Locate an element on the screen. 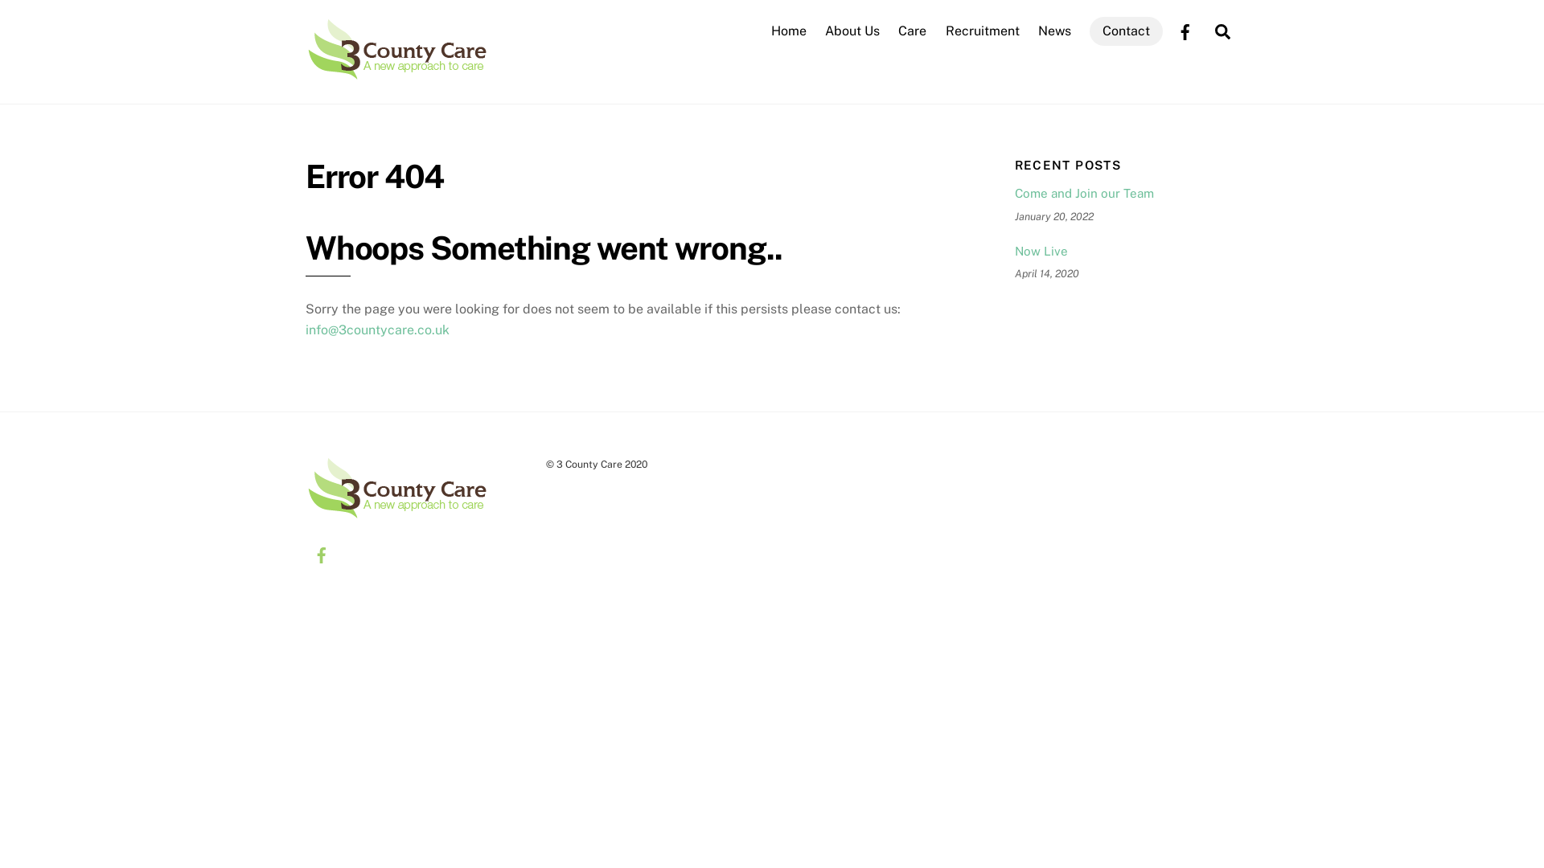 The height and width of the screenshot is (868, 1544). About Us is located at coordinates (852, 31).